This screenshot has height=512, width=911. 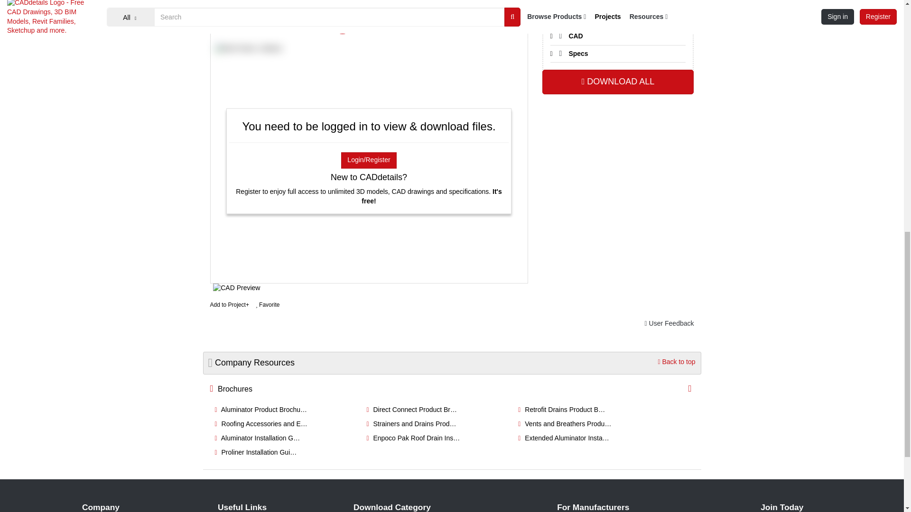 I want to click on Strainers and Drains Product Brochure, so click(x=411, y=423).